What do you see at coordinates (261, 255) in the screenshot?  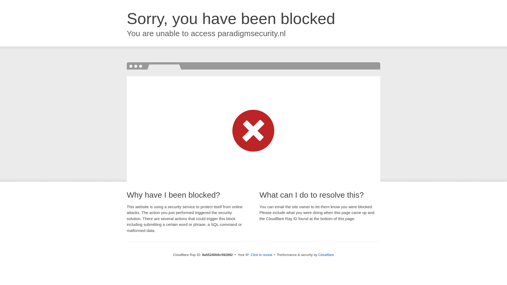 I see `Click to reveal` at bounding box center [261, 255].